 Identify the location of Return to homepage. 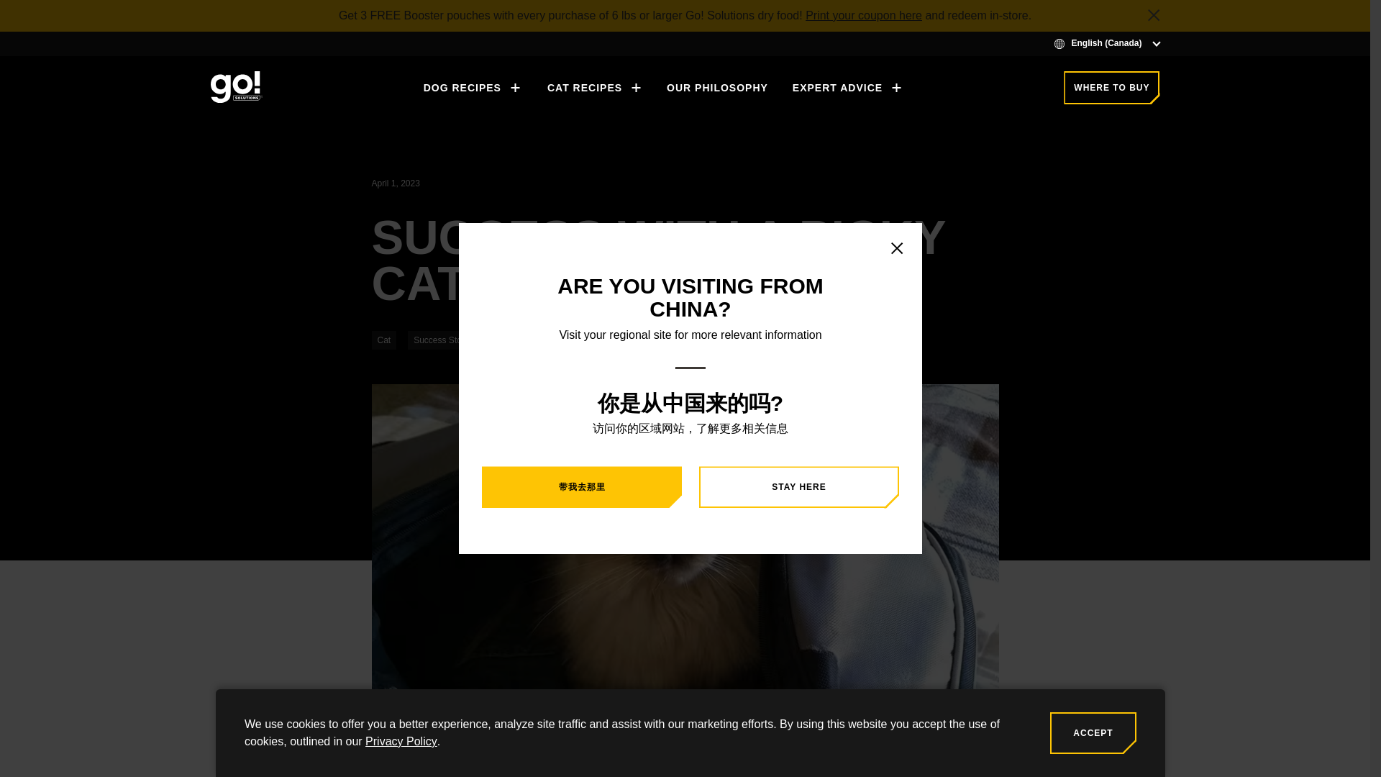
(236, 86).